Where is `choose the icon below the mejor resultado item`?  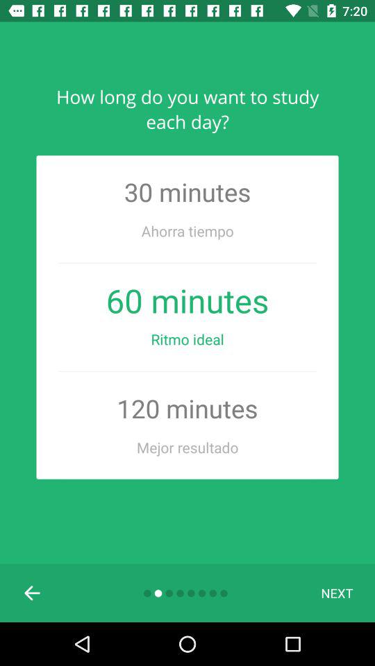
choose the icon below the mejor resultado item is located at coordinates (337, 592).